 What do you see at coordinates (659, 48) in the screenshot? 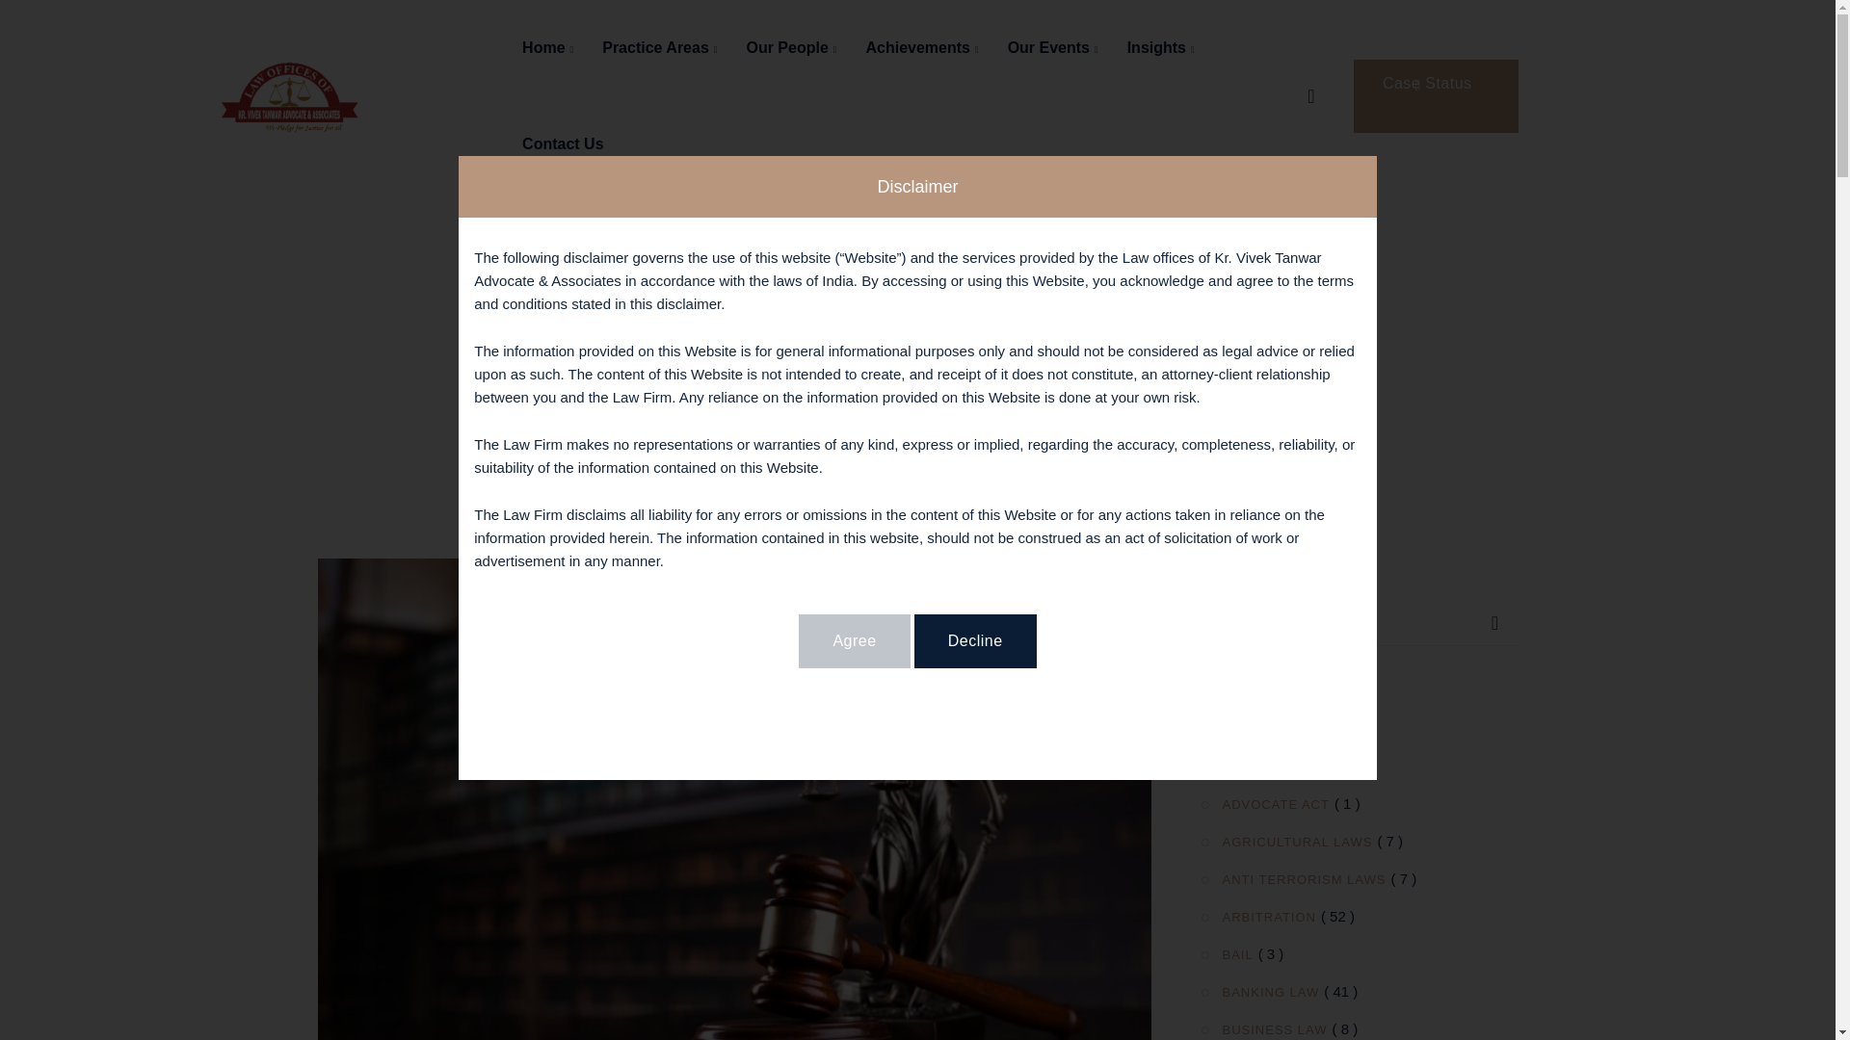
I see `Practice Areas` at bounding box center [659, 48].